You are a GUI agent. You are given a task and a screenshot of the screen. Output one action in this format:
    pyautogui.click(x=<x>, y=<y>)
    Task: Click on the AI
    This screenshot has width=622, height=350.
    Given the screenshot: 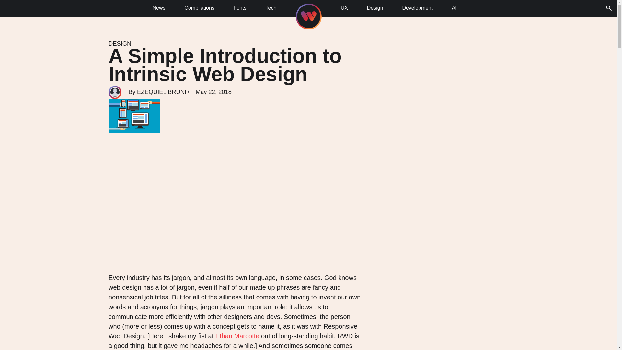 What is the action you would take?
    pyautogui.click(x=454, y=10)
    